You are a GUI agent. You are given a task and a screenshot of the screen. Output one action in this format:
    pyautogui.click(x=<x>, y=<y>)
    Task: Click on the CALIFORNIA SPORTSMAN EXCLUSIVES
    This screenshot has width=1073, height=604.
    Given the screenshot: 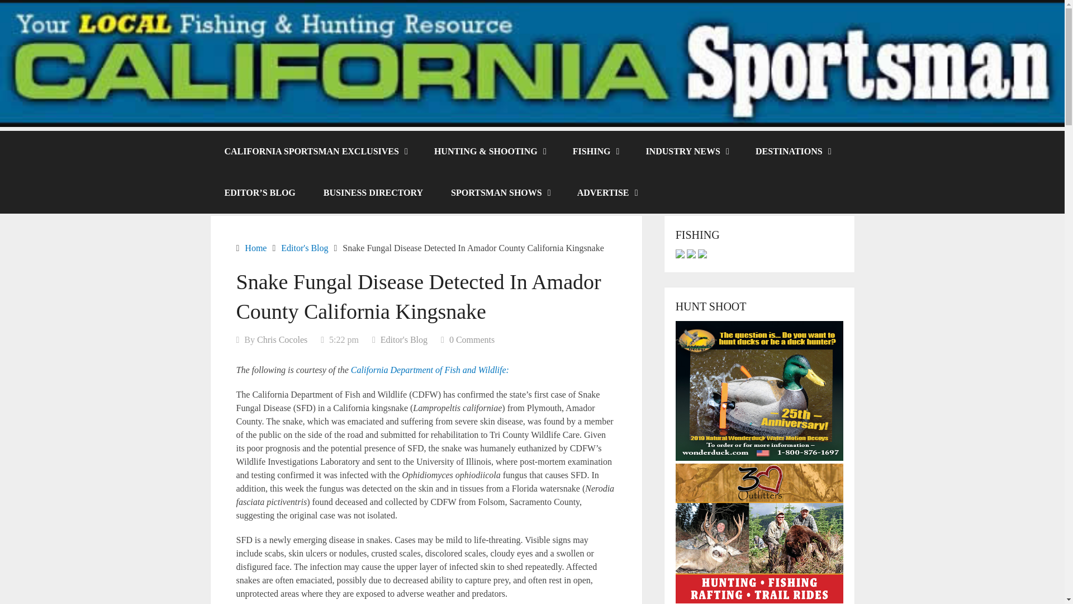 What is the action you would take?
    pyautogui.click(x=315, y=151)
    